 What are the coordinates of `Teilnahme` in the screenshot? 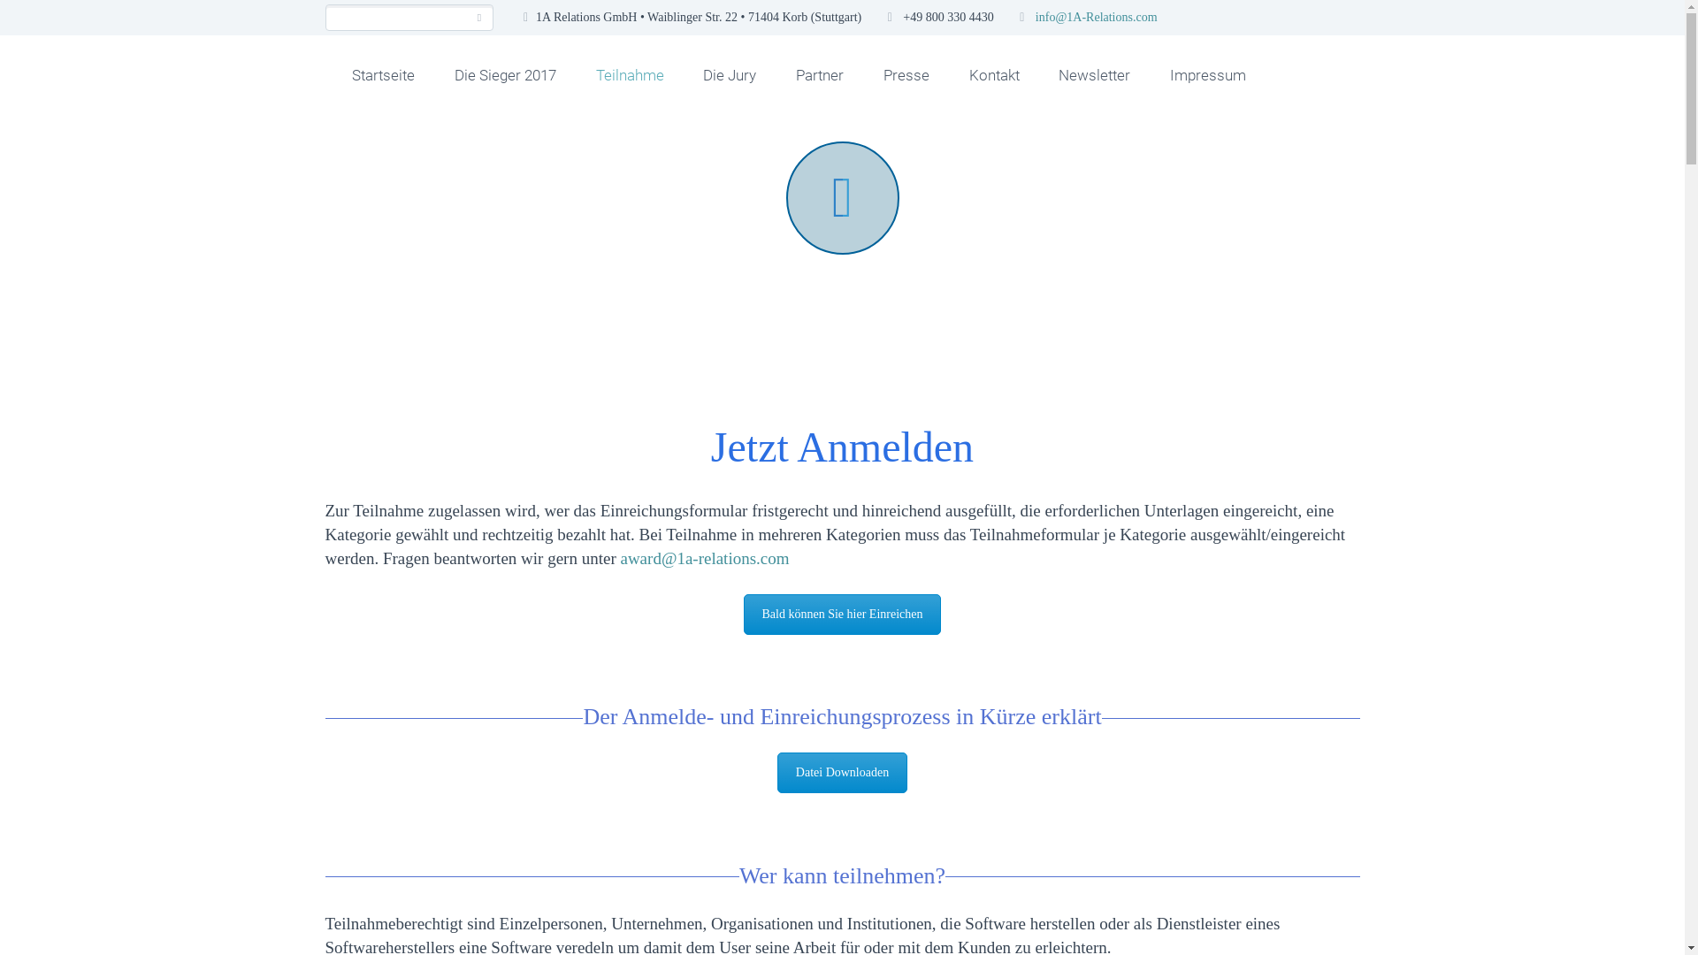 It's located at (630, 75).